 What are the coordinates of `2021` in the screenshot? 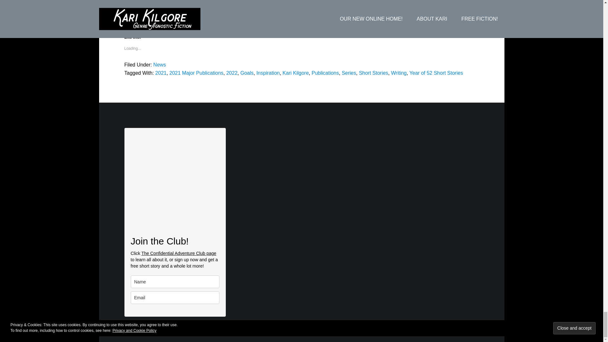 It's located at (161, 73).